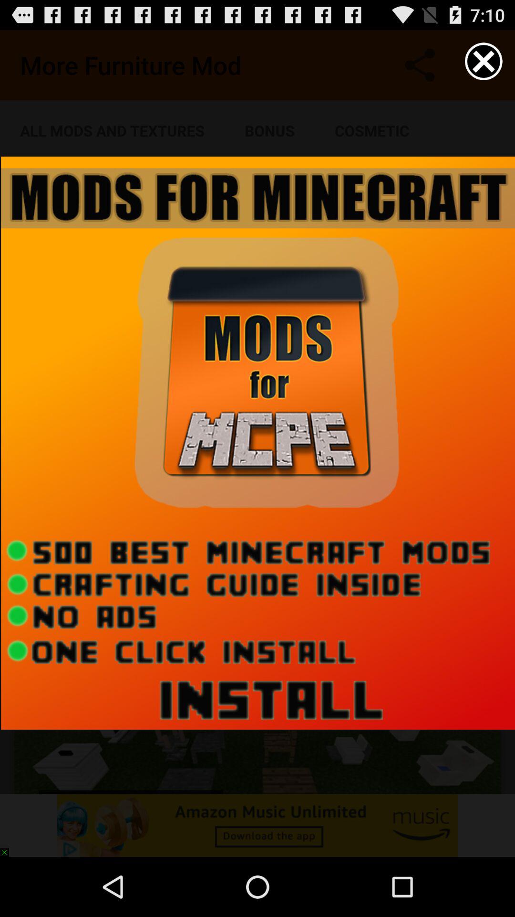 Image resolution: width=515 pixels, height=917 pixels. Describe the element at coordinates (484, 61) in the screenshot. I see `go to close` at that location.